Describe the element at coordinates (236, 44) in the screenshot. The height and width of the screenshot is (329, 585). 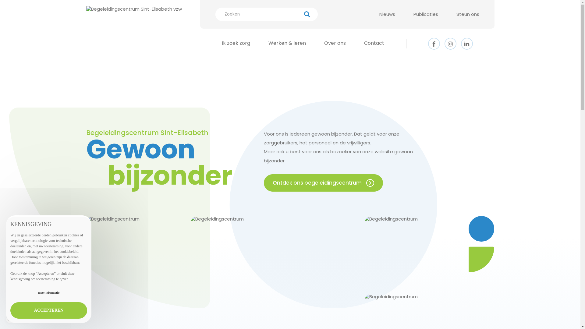
I see `Ik zoek zorg` at that location.